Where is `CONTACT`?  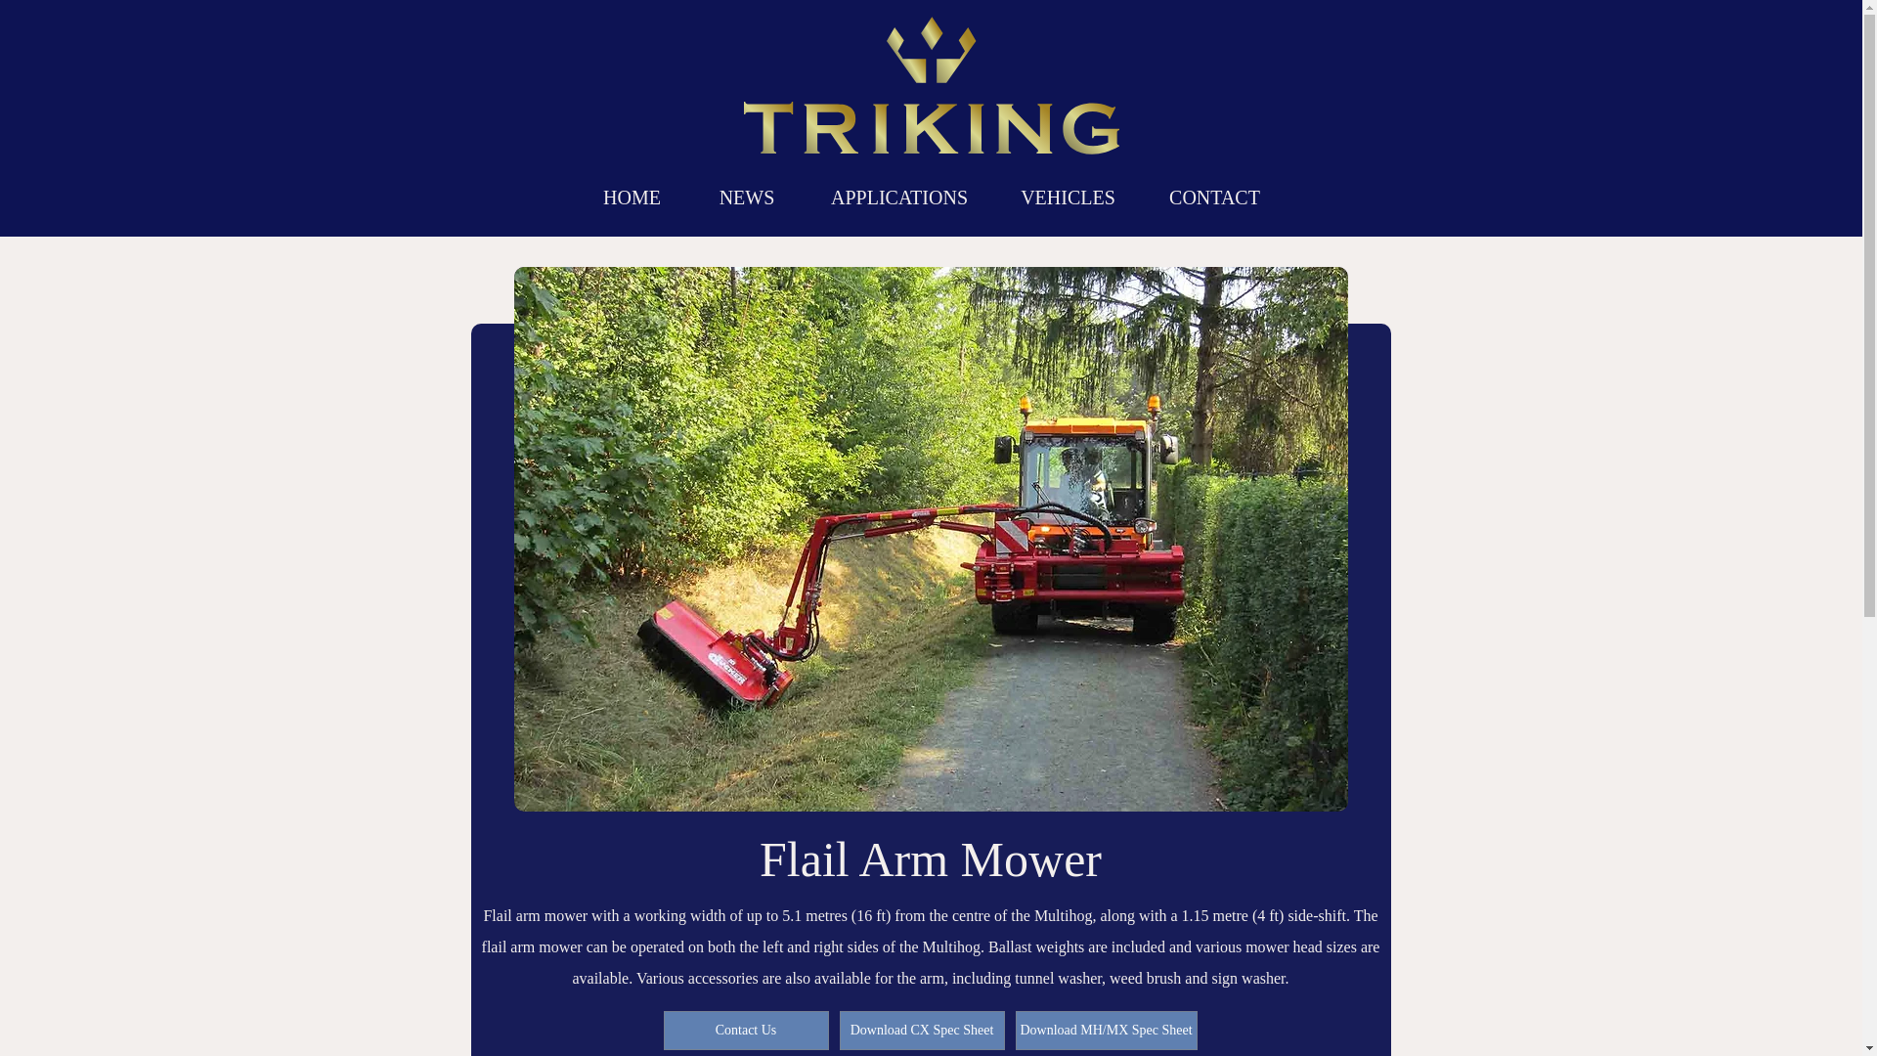
CONTACT is located at coordinates (1214, 195).